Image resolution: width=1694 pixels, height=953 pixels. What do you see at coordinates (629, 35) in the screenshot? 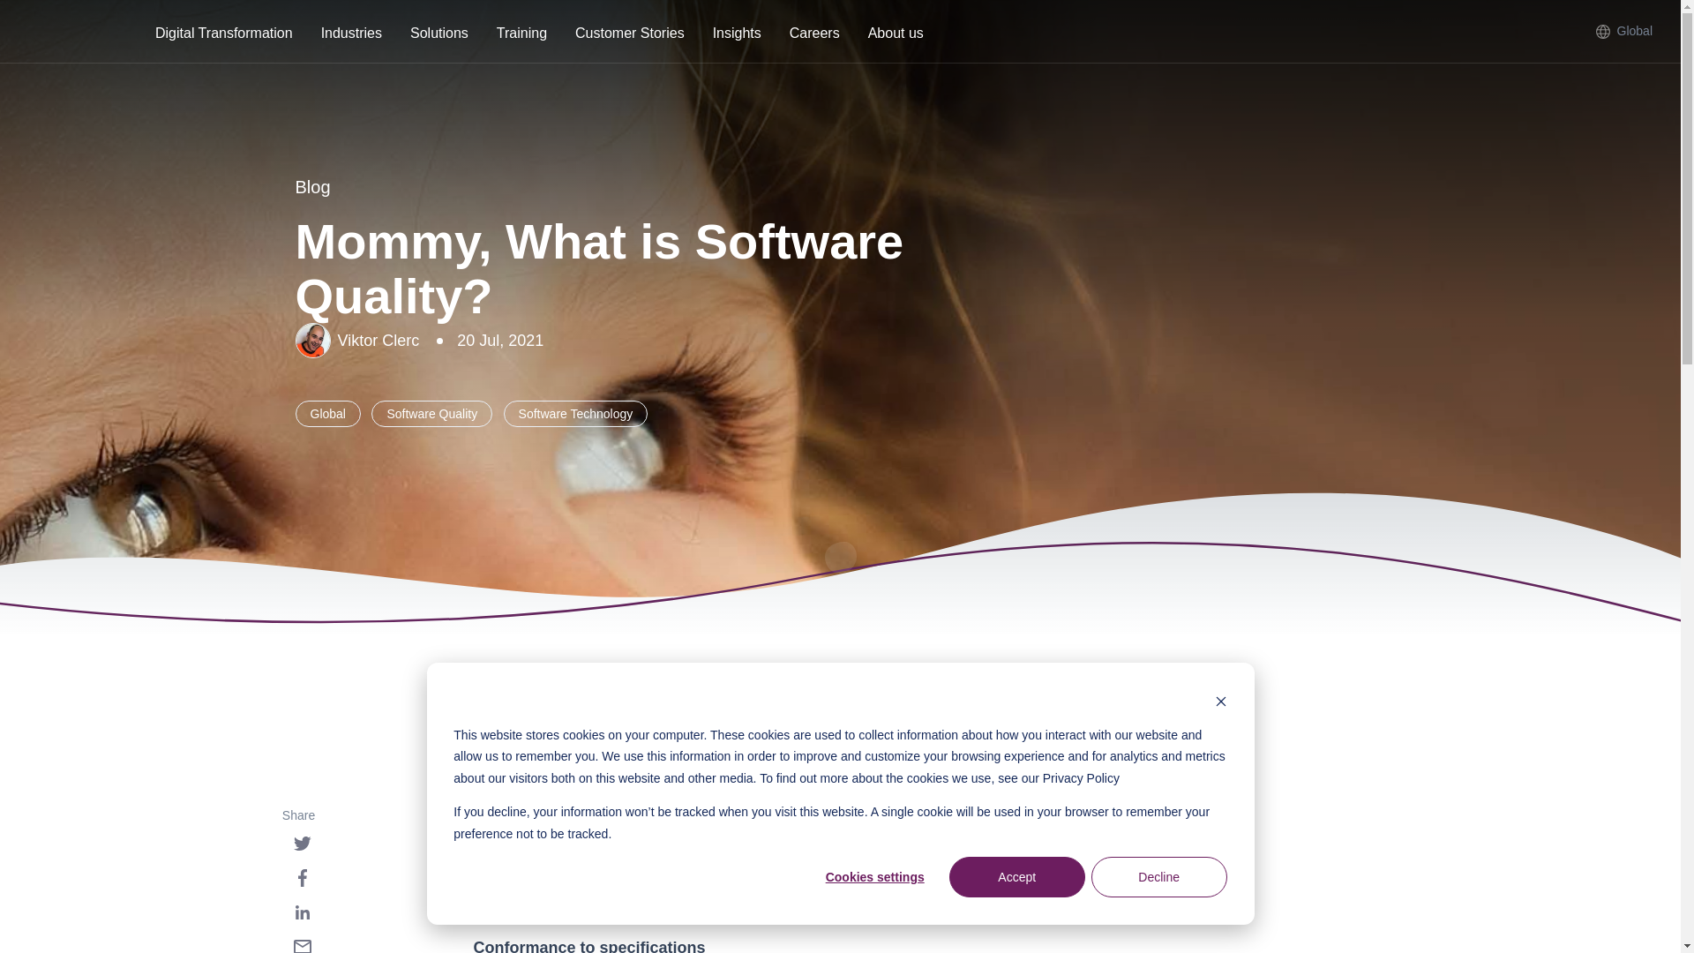
I see `Customer Stories` at bounding box center [629, 35].